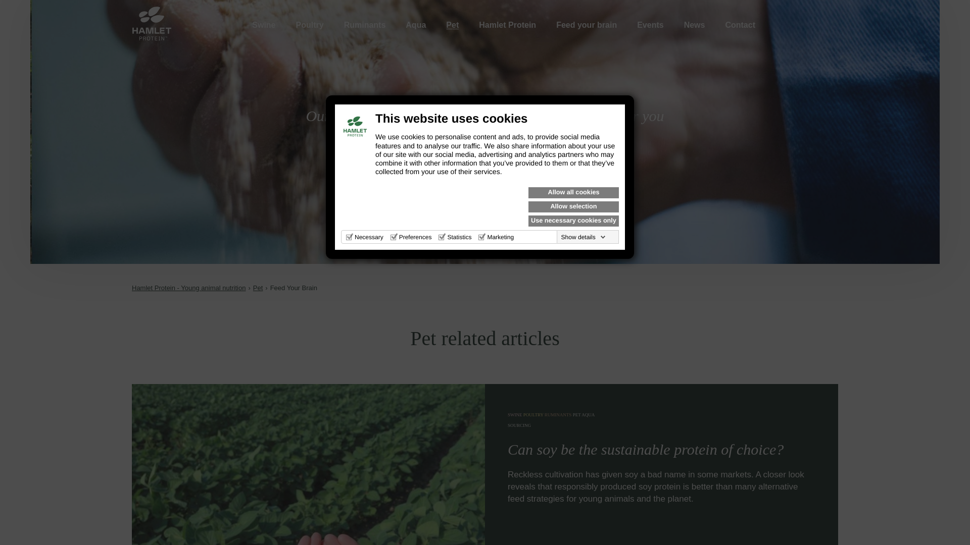 This screenshot has height=545, width=970. Describe the element at coordinates (573, 221) in the screenshot. I see `Use necessary cookies only` at that location.